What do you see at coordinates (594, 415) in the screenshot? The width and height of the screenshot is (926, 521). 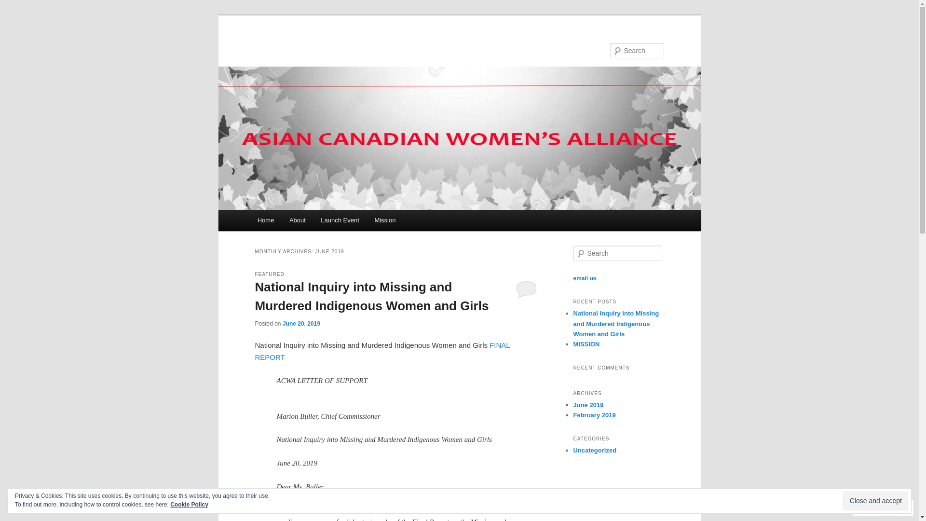 I see `February 2019` at bounding box center [594, 415].